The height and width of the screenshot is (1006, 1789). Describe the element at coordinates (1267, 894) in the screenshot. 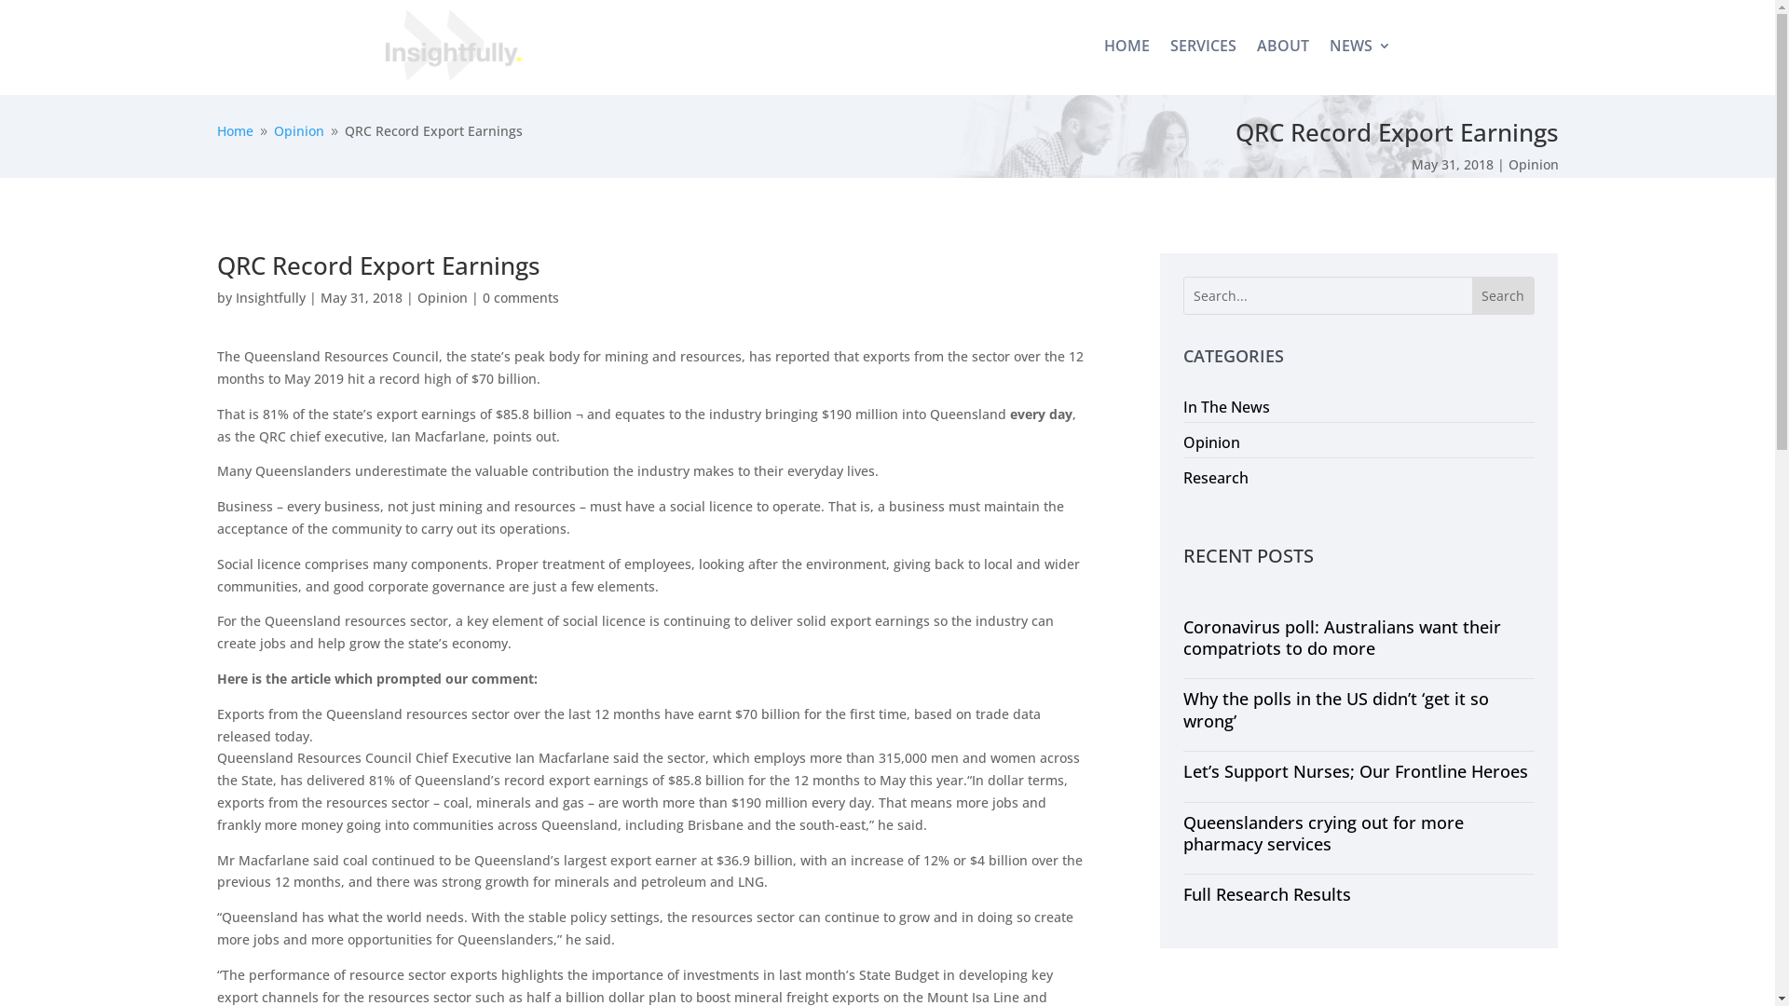

I see `Full Research Results` at that location.